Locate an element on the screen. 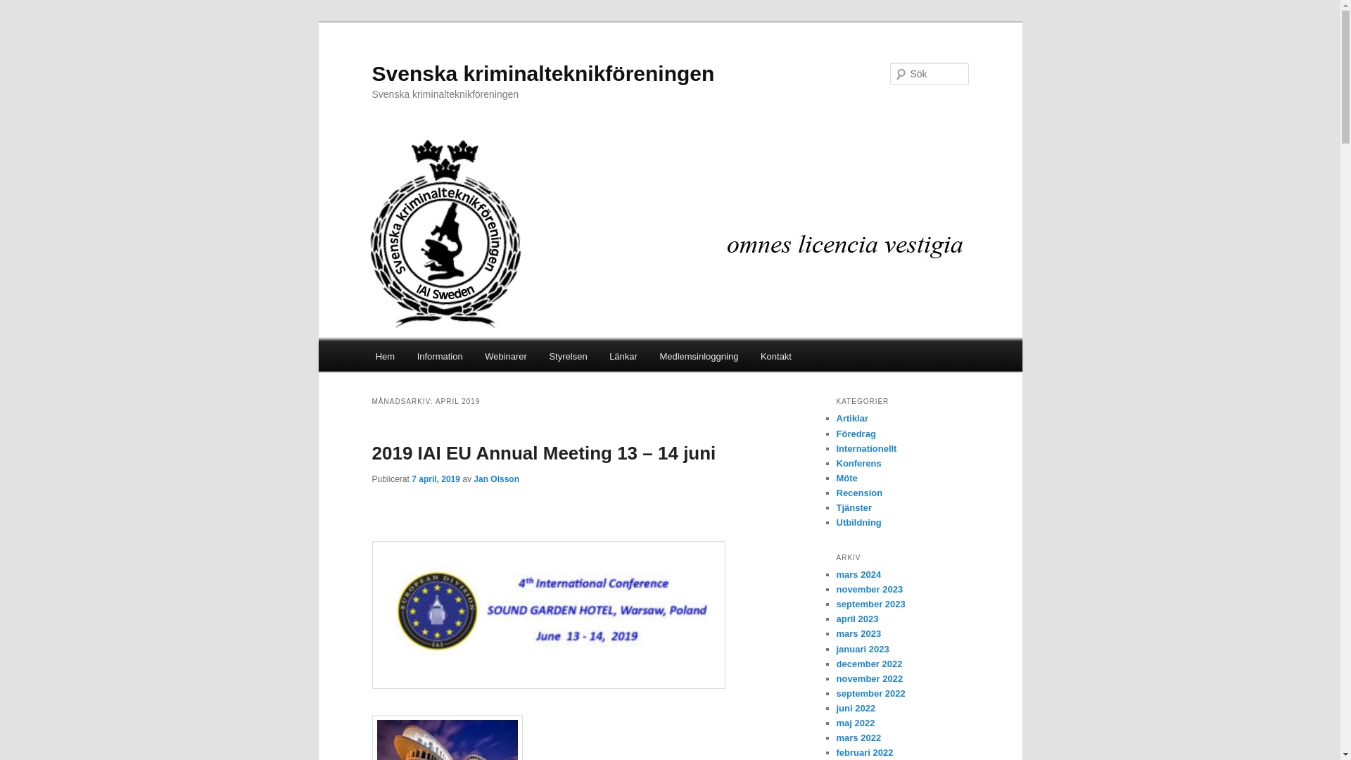 The image size is (1351, 760). Artiklar is located at coordinates (852, 418).